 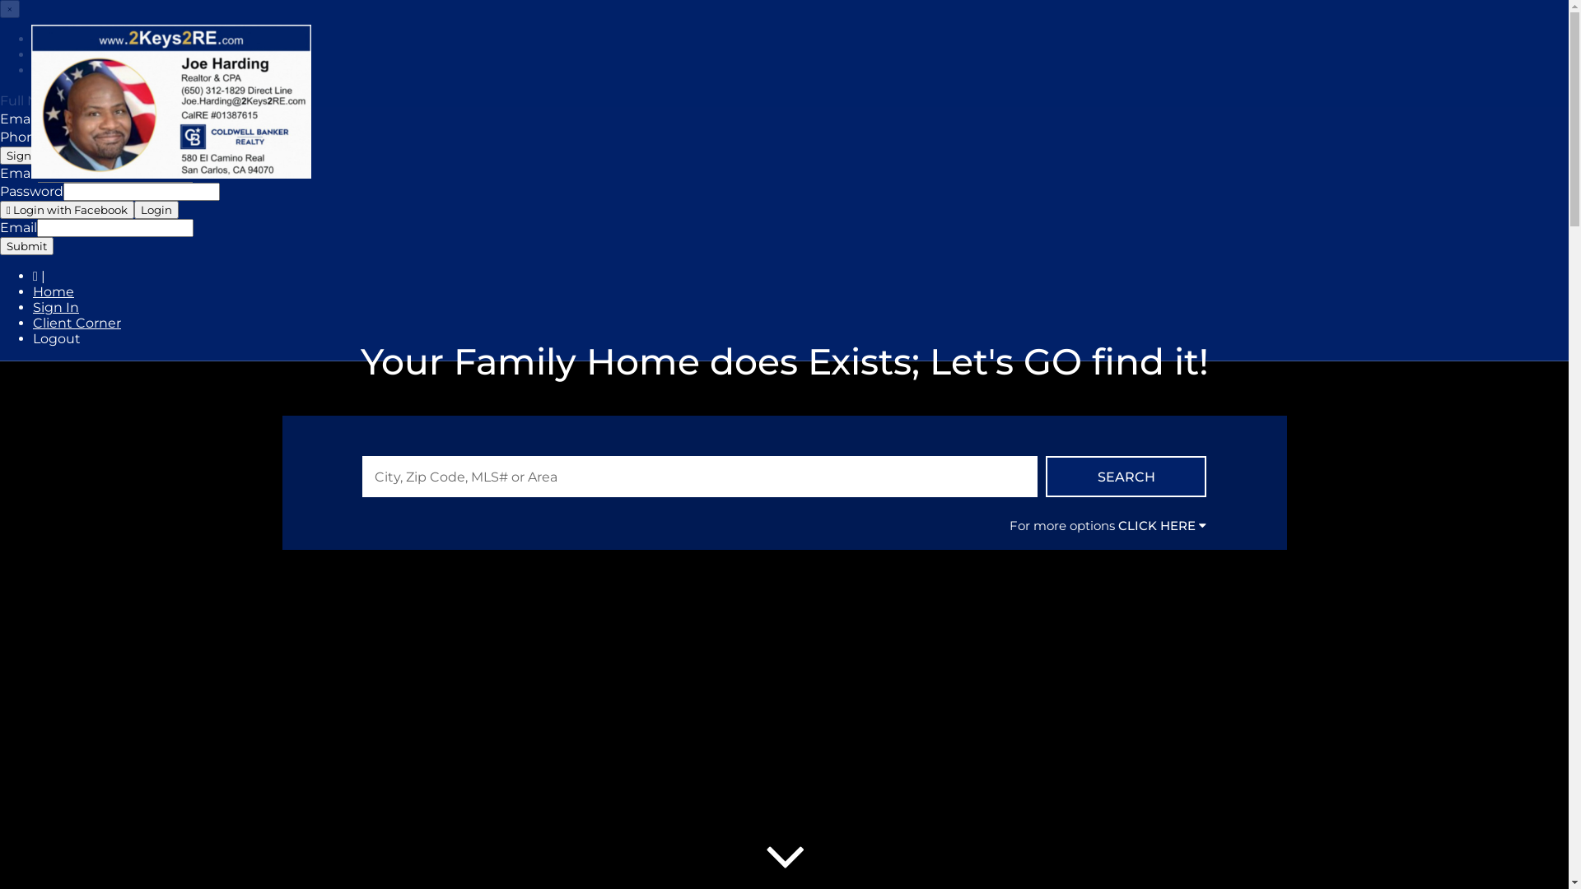 I want to click on Forgot password, so click(x=89, y=71).